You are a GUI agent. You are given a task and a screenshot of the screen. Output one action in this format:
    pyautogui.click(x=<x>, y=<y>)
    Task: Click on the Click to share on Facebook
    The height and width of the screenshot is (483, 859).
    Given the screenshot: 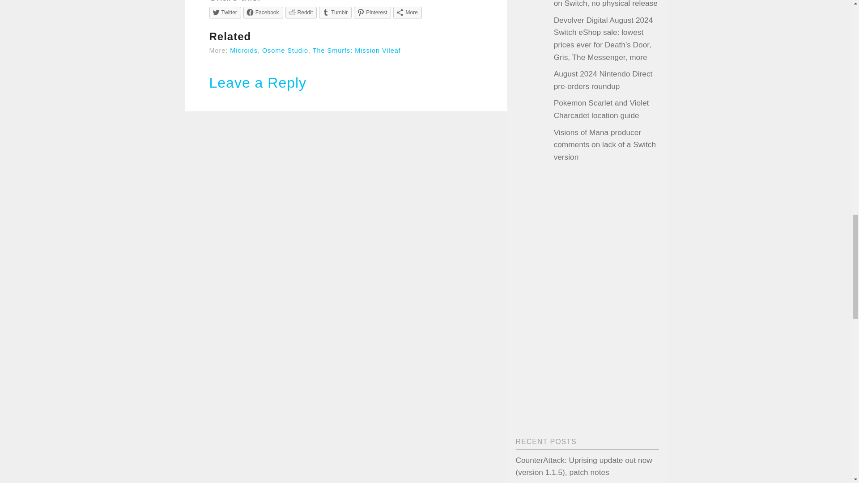 What is the action you would take?
    pyautogui.click(x=263, y=13)
    